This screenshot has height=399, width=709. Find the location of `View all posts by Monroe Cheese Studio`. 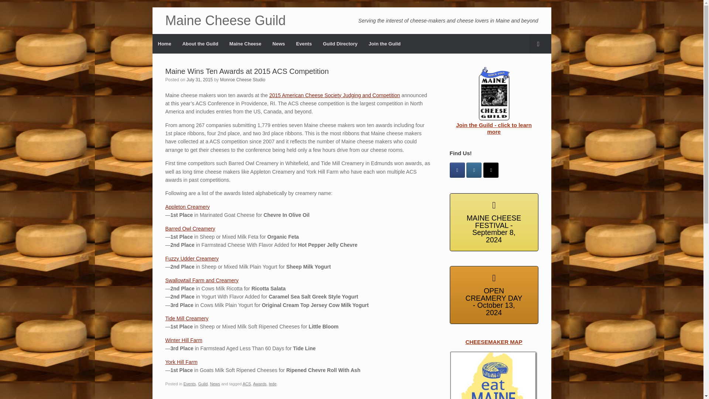

View all posts by Monroe Cheese Studio is located at coordinates (242, 80).